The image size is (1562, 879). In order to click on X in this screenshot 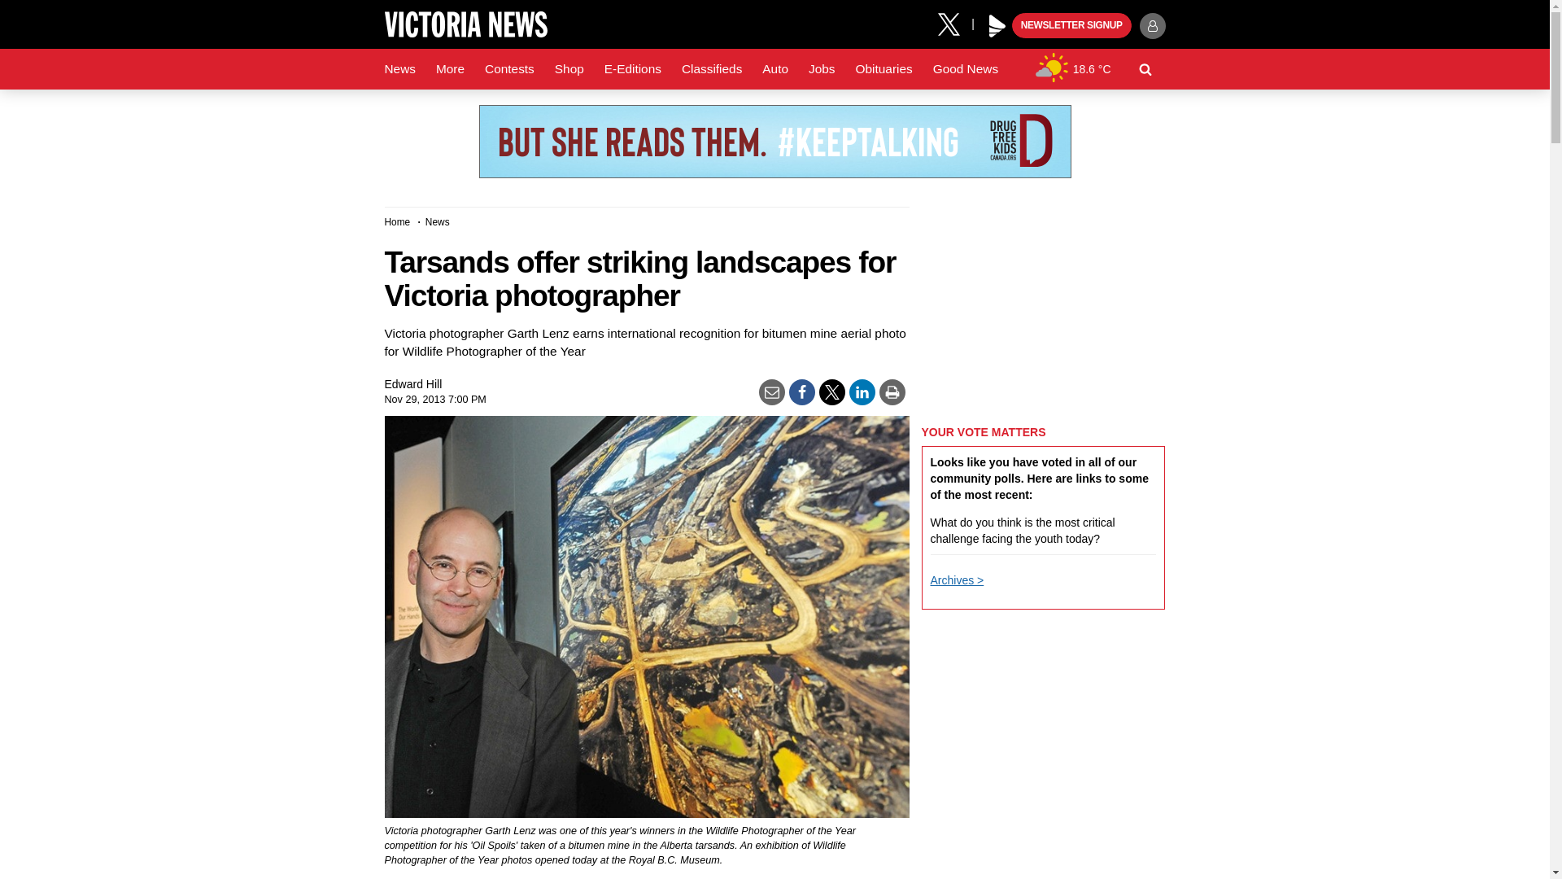, I will do `click(954, 23)`.